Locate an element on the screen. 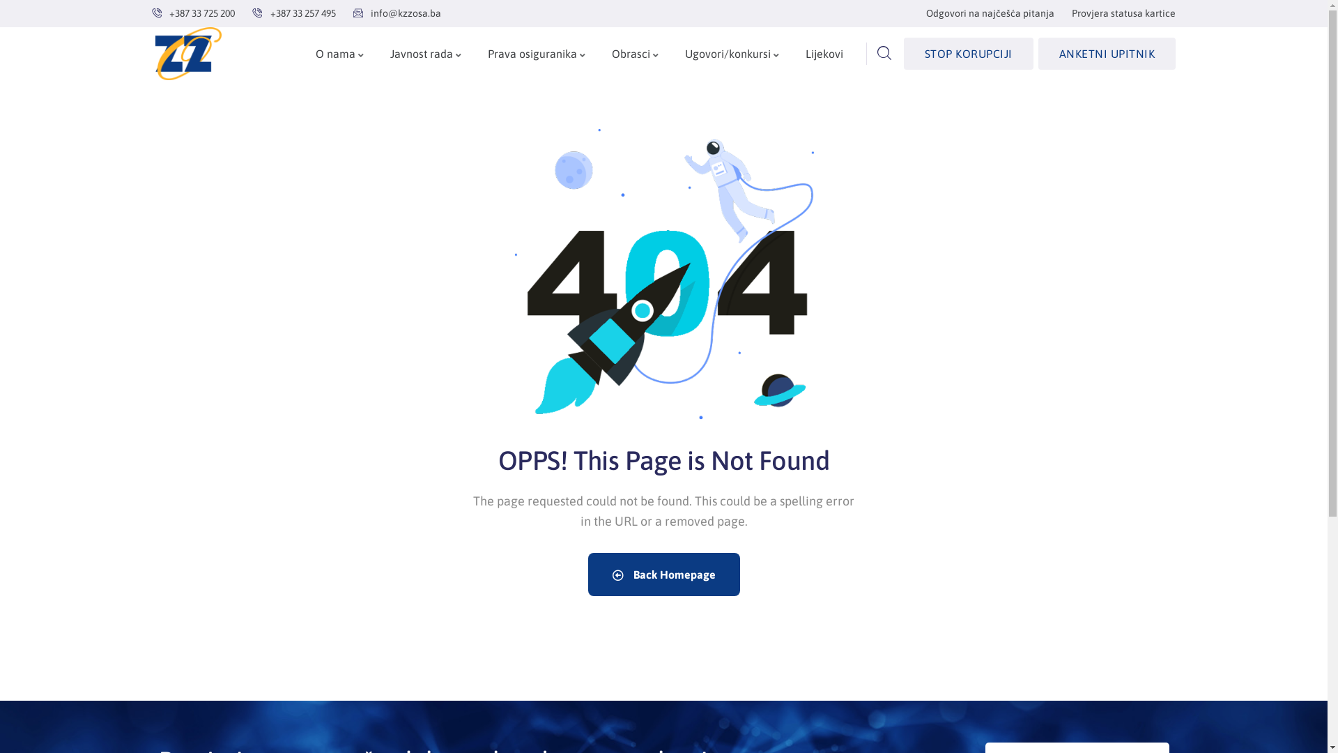  Obrasci is located at coordinates (636, 54).